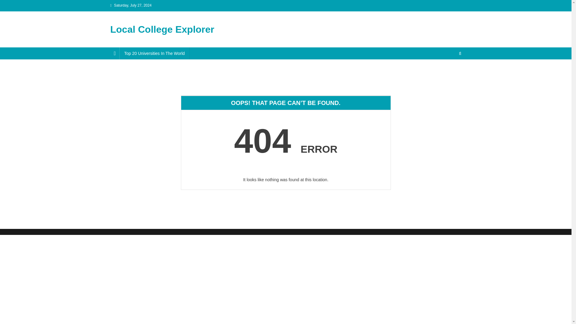  What do you see at coordinates (448, 73) in the screenshot?
I see `Search` at bounding box center [448, 73].